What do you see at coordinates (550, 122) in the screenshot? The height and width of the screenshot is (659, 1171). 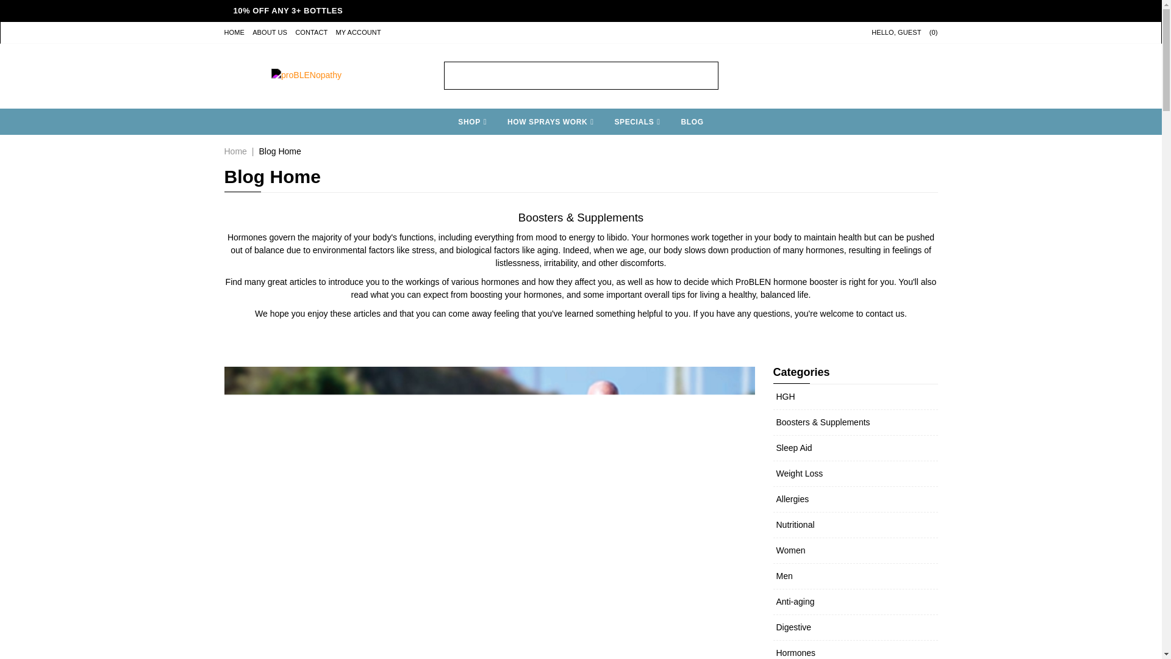 I see `HOW SPRAYS WORK` at bounding box center [550, 122].